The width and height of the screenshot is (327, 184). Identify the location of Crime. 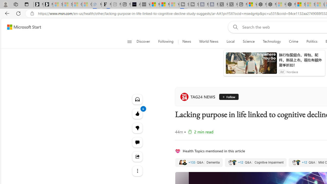
(294, 41).